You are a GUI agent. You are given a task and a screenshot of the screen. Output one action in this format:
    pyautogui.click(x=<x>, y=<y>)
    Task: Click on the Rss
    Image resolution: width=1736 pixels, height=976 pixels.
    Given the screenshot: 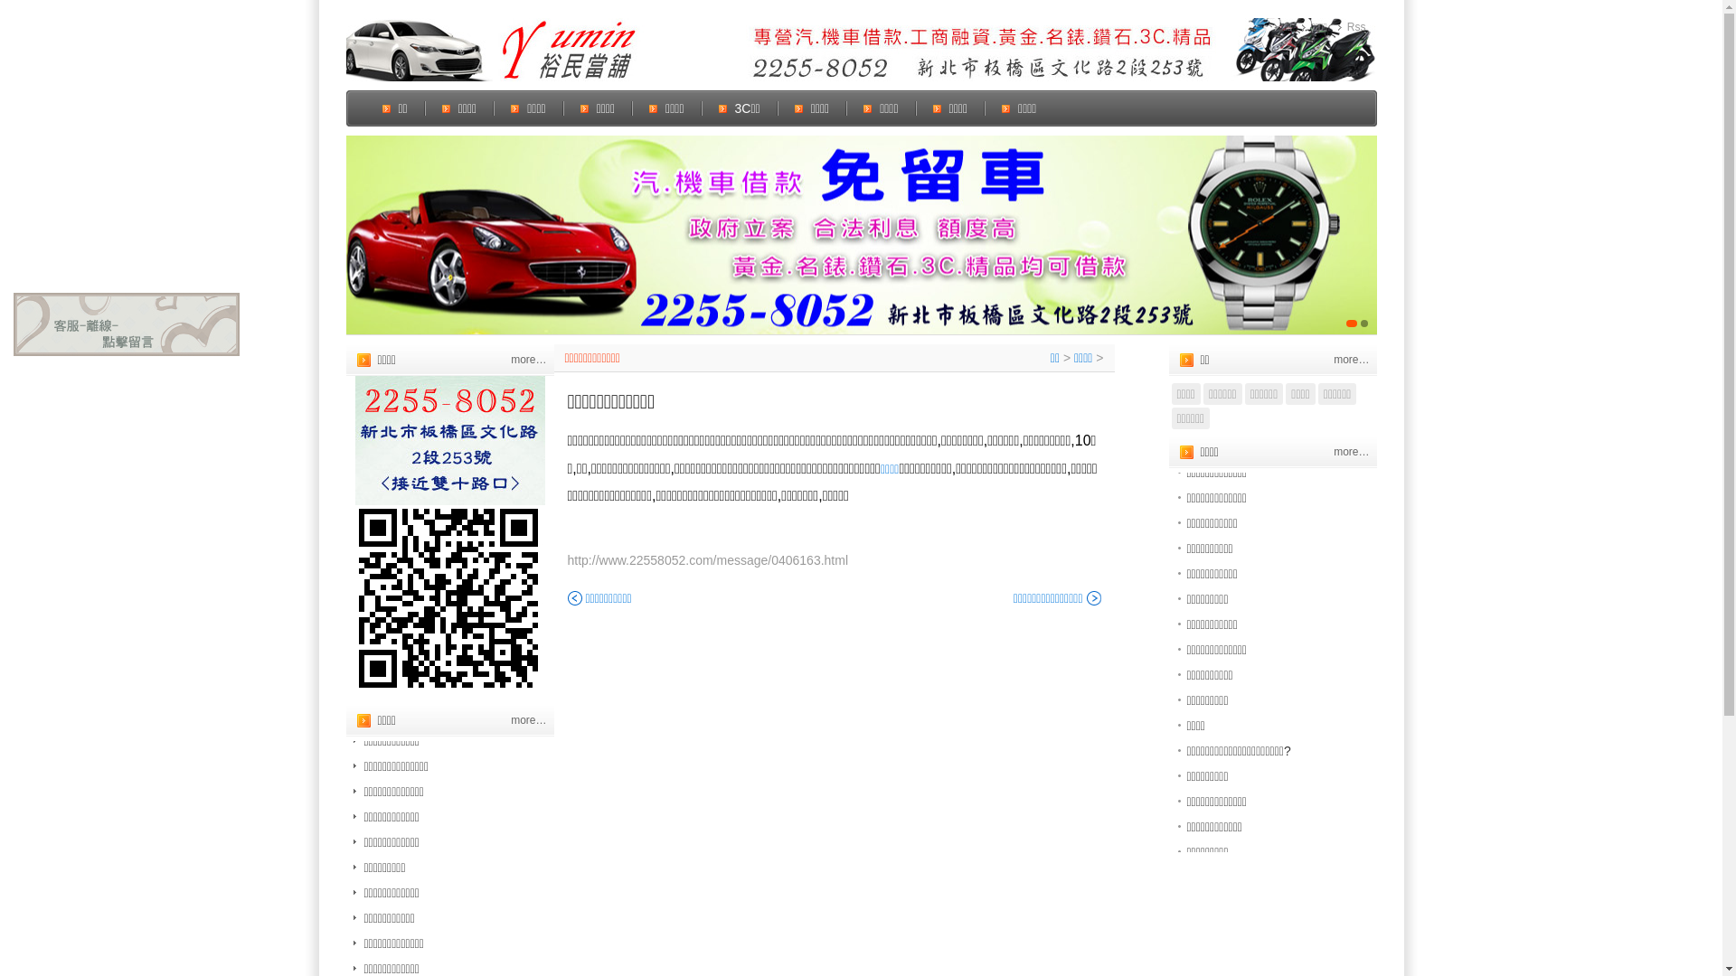 What is the action you would take?
    pyautogui.click(x=1353, y=27)
    